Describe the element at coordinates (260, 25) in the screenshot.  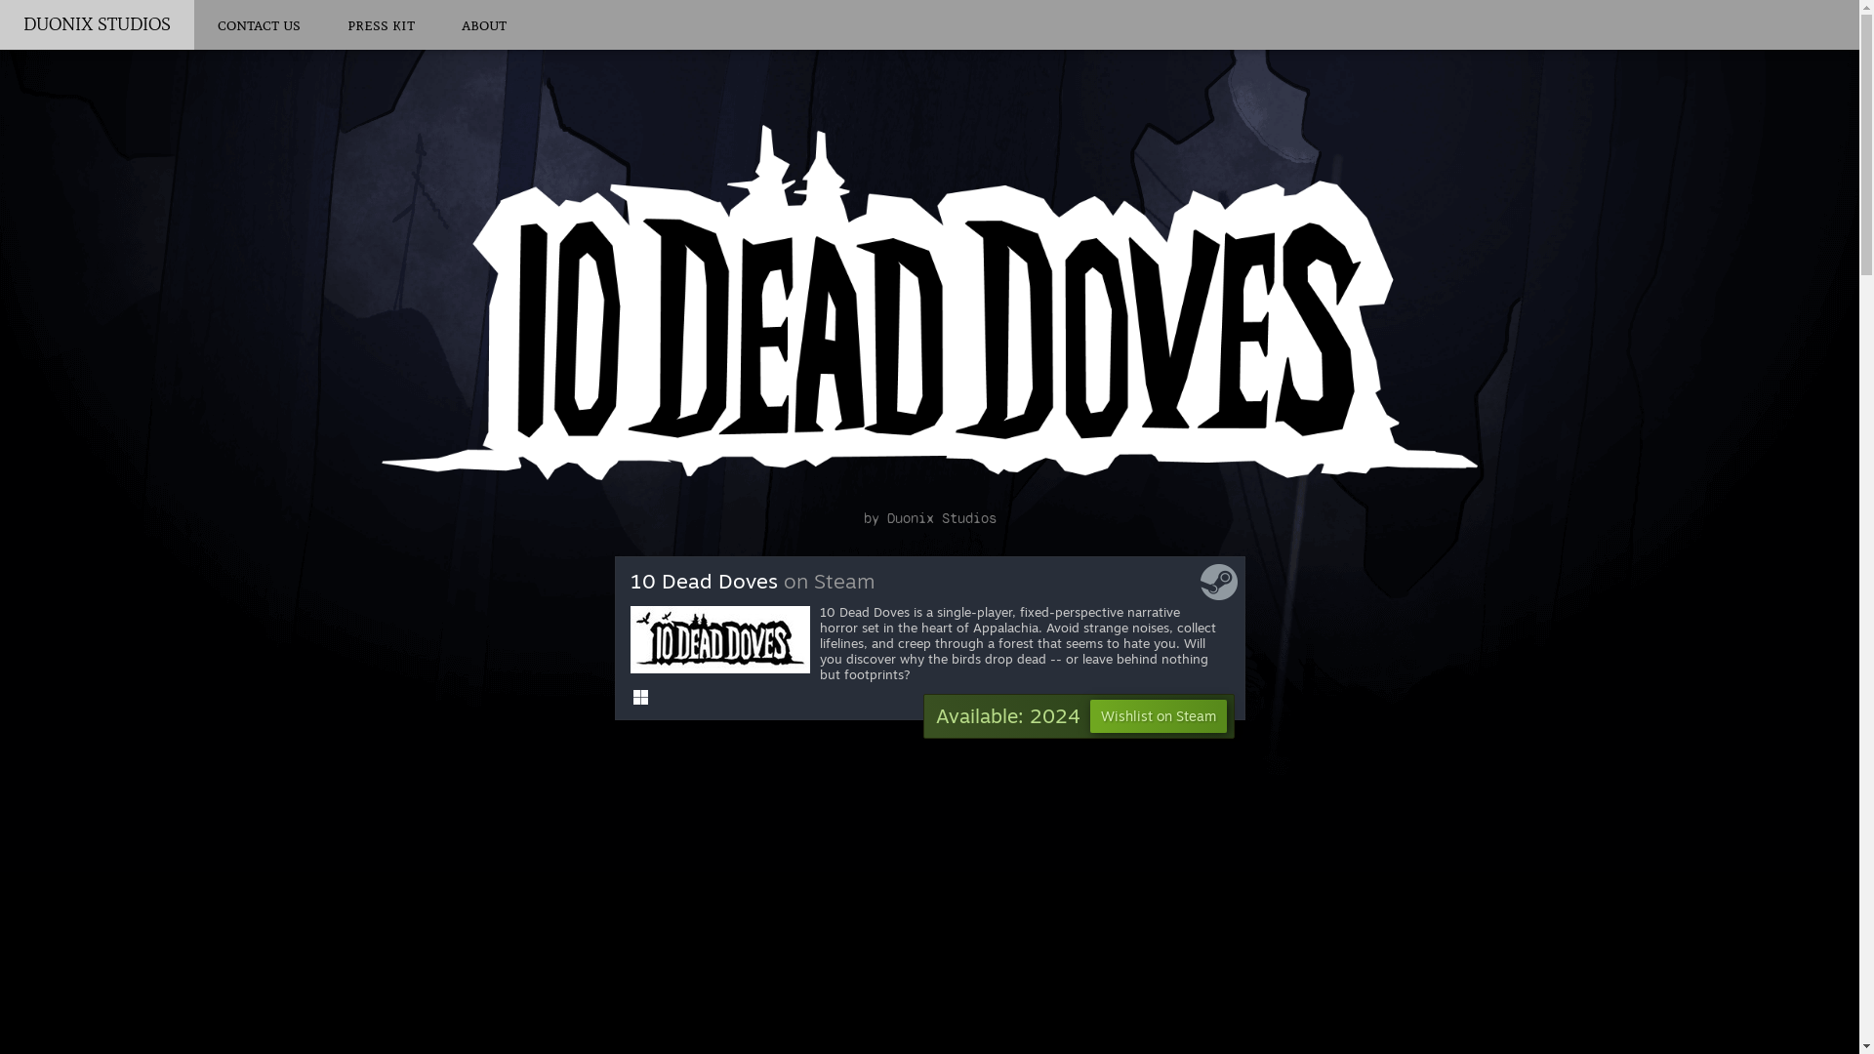
I see `contact us` at that location.